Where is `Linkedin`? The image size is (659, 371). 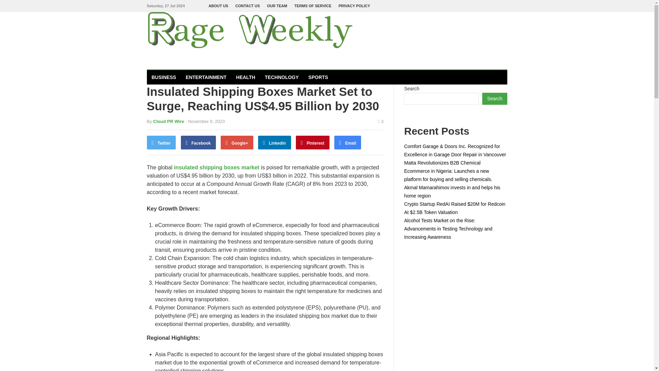
Linkedin is located at coordinates (275, 143).